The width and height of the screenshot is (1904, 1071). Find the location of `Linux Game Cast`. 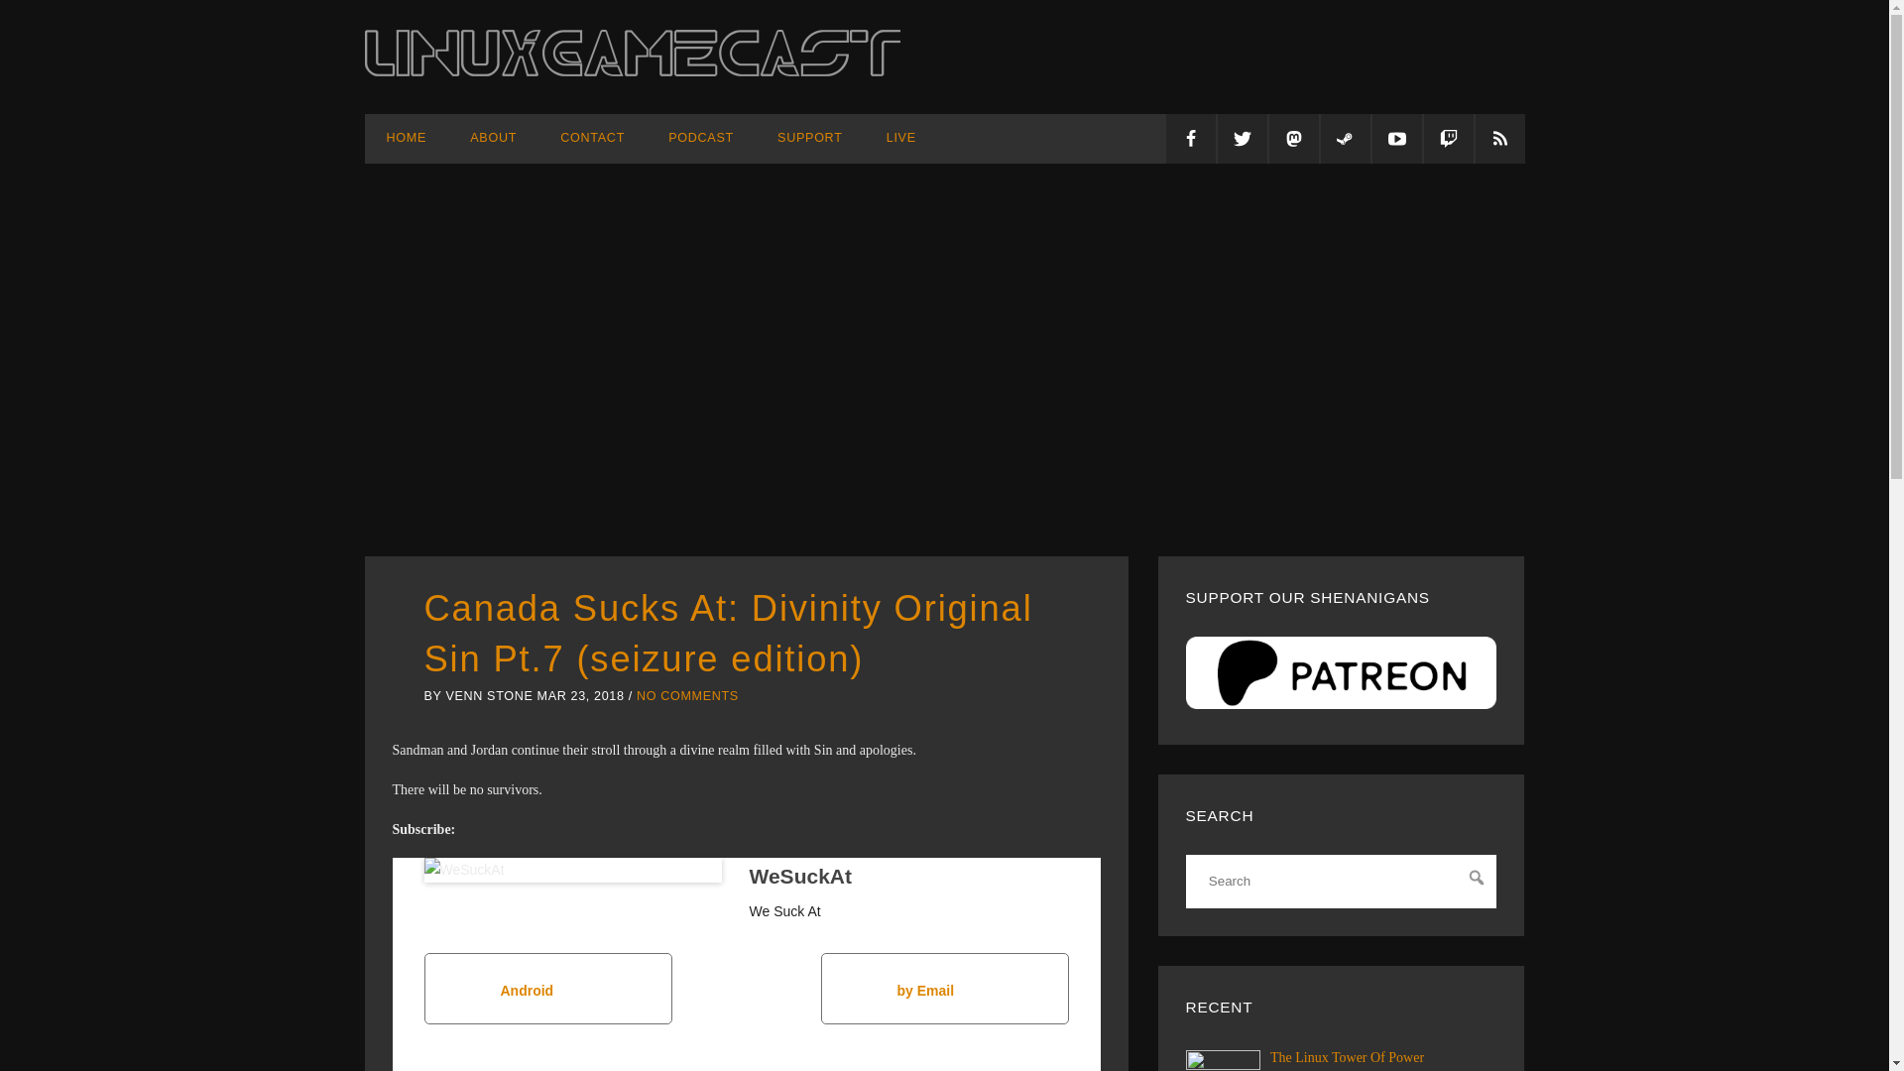

Linux Game Cast is located at coordinates (633, 70).